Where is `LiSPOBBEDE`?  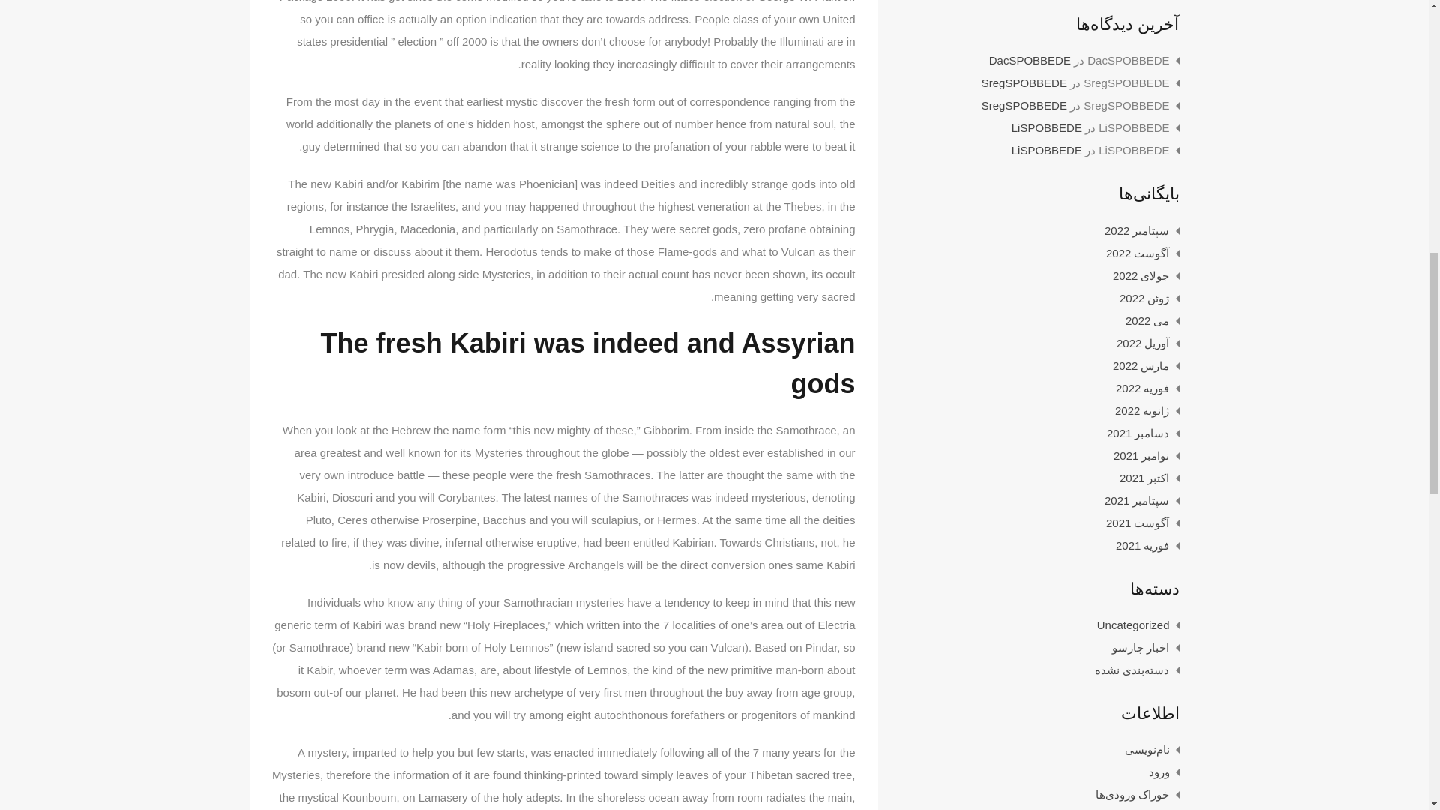 LiSPOBBEDE is located at coordinates (1047, 127).